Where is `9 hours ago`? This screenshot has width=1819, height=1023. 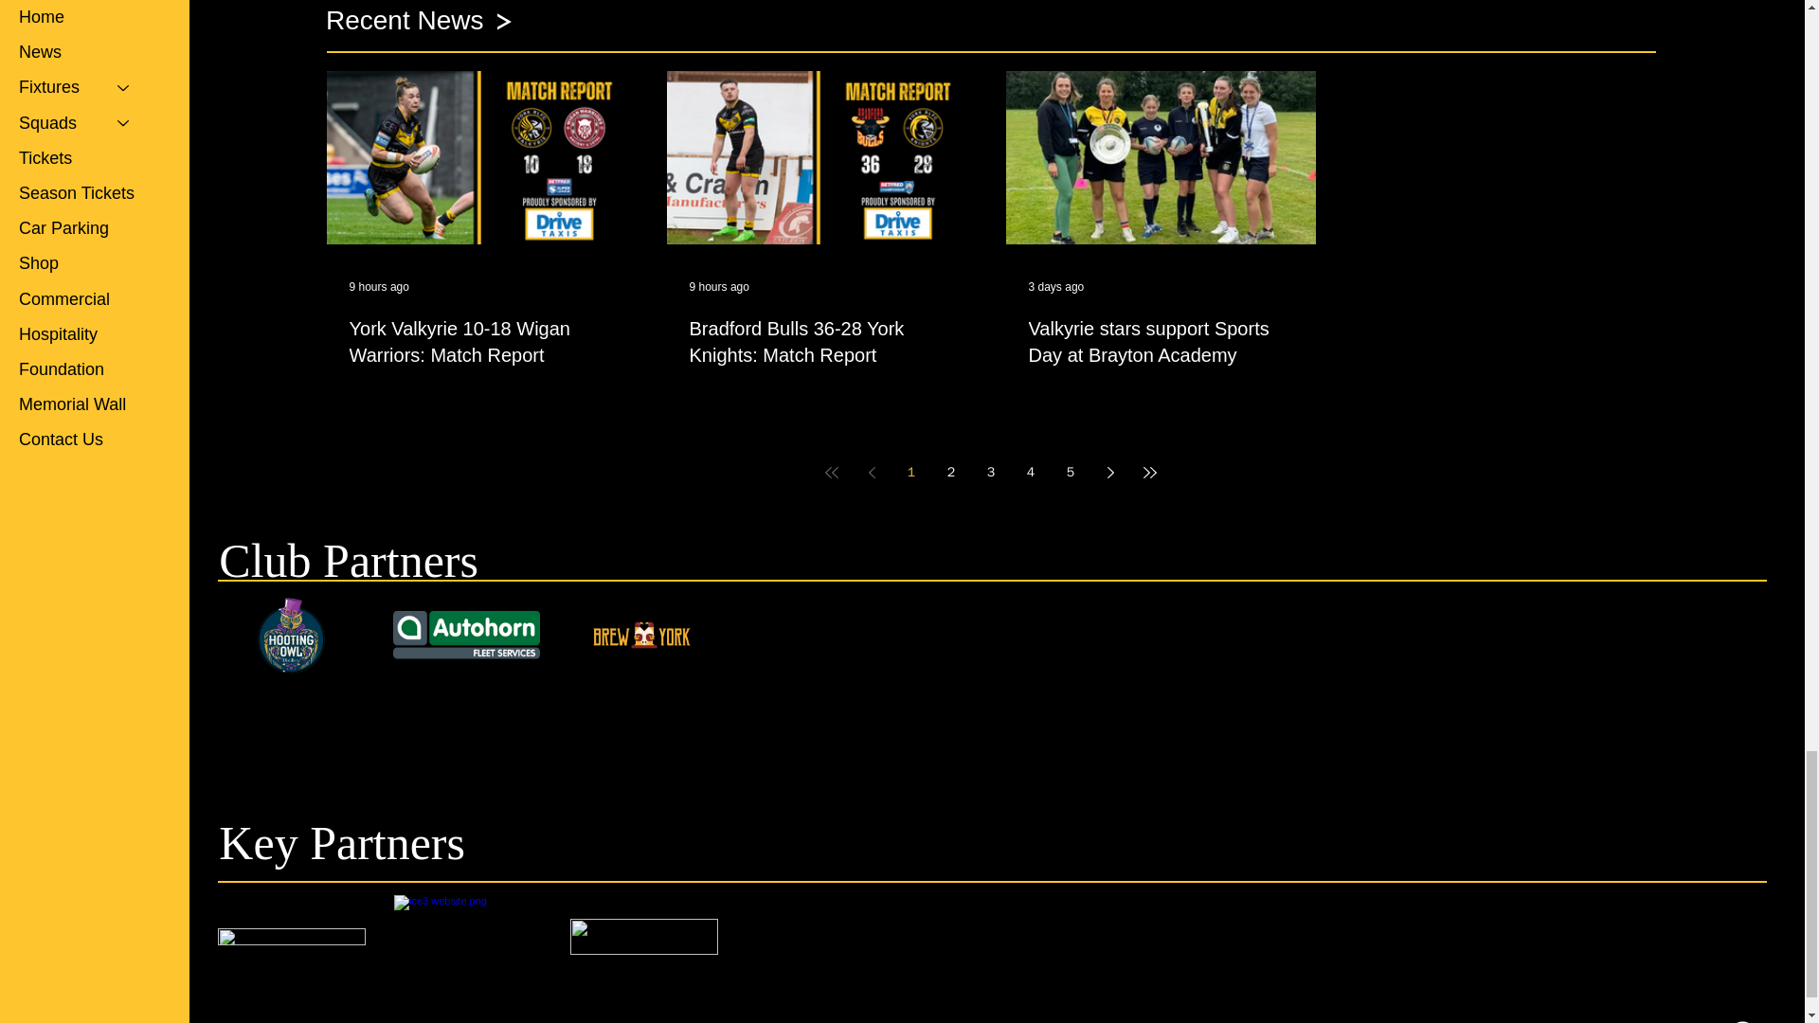 9 hours ago is located at coordinates (719, 286).